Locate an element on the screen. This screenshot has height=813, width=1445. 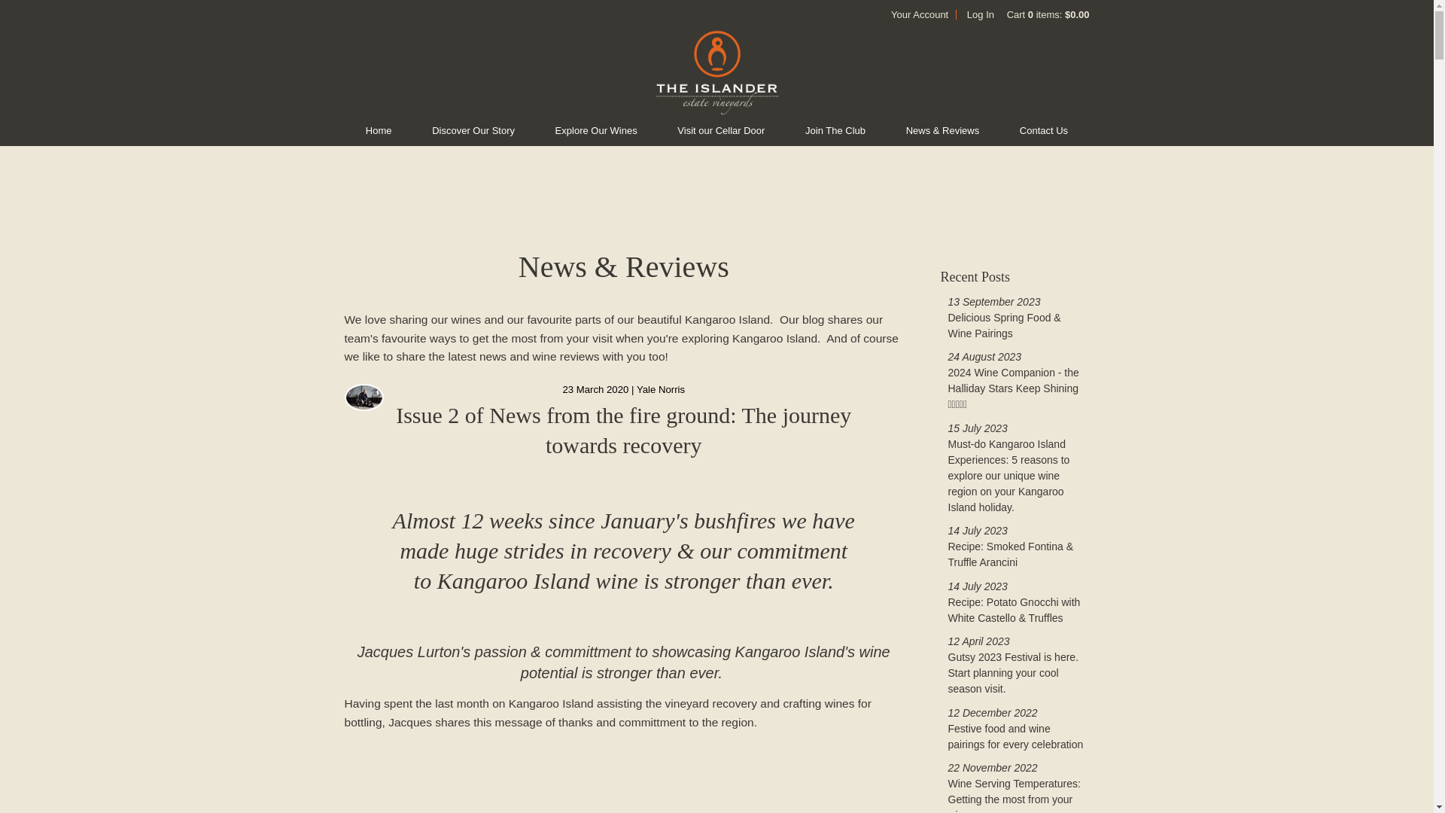
Recipe: Smoked Fontina & Truffle Arancini is located at coordinates (1011, 554).